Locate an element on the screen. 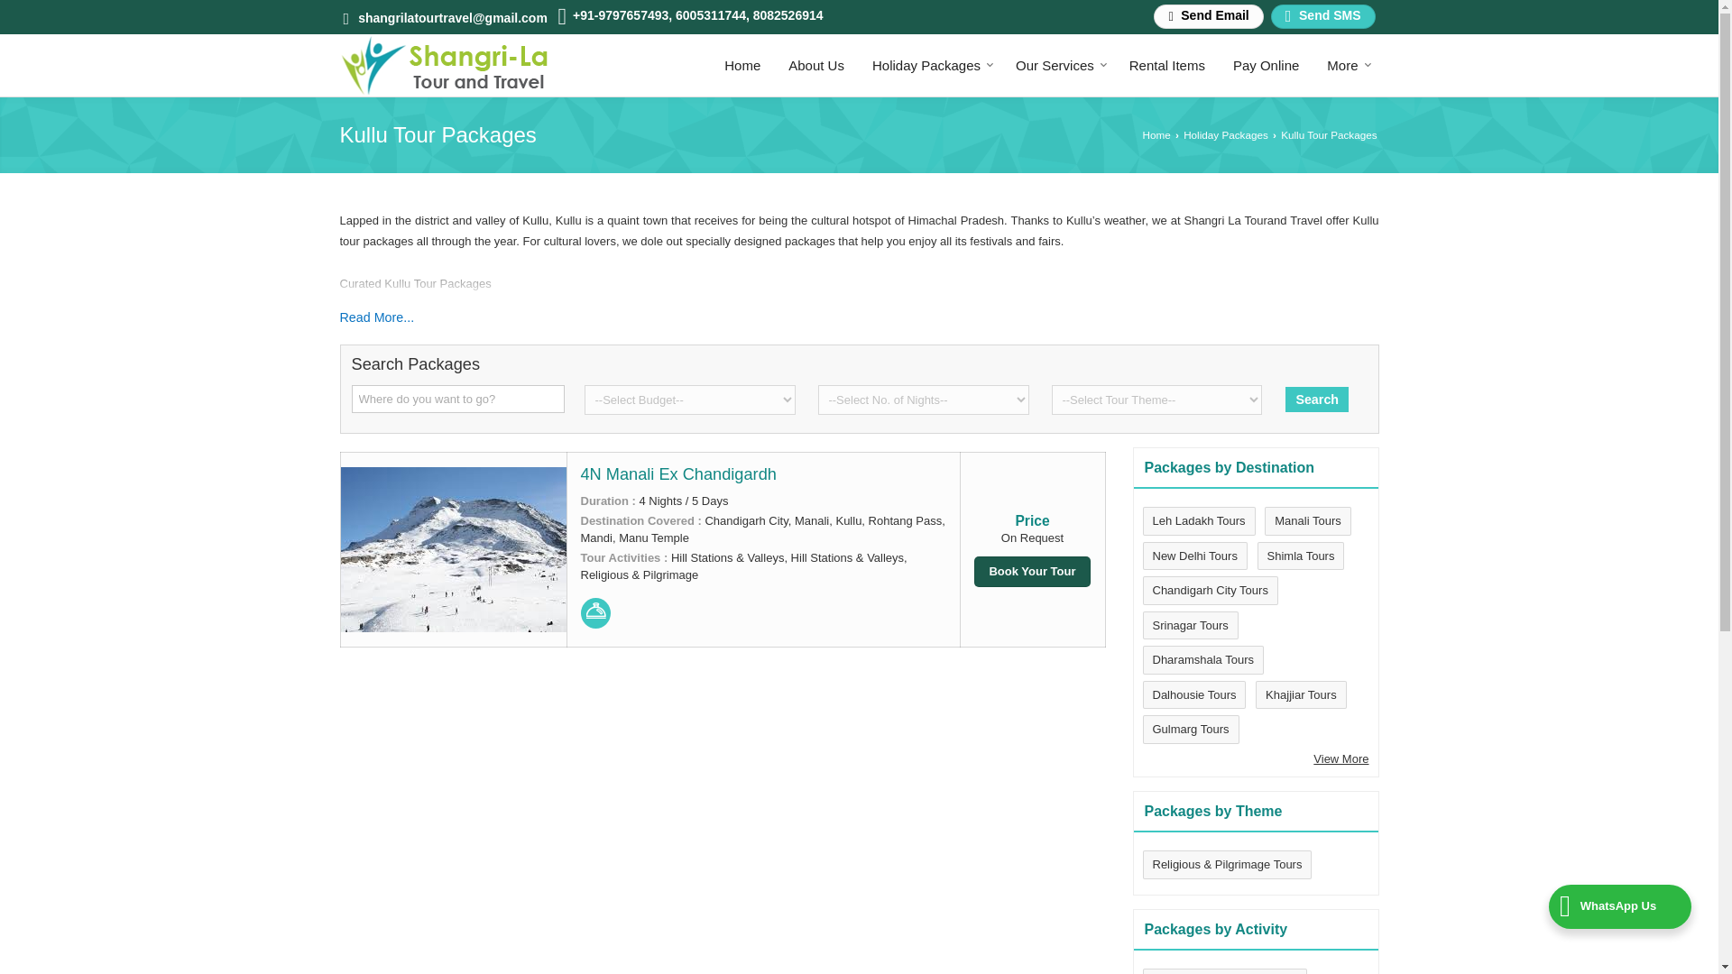  Search is located at coordinates (1317, 399).